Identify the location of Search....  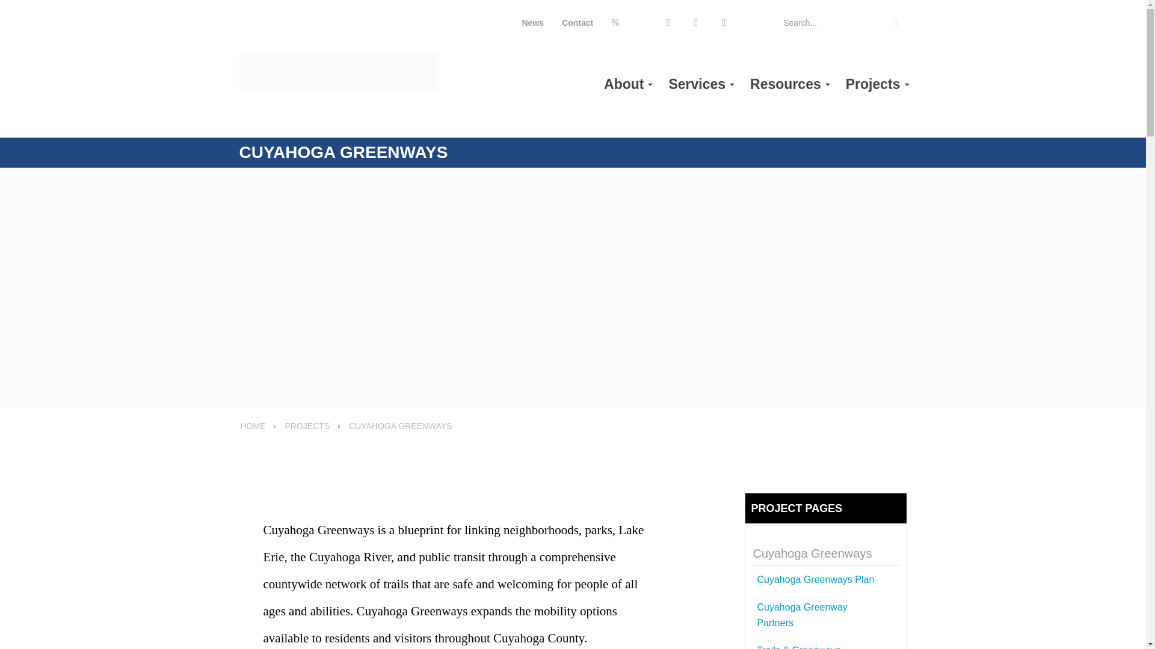
(843, 23).